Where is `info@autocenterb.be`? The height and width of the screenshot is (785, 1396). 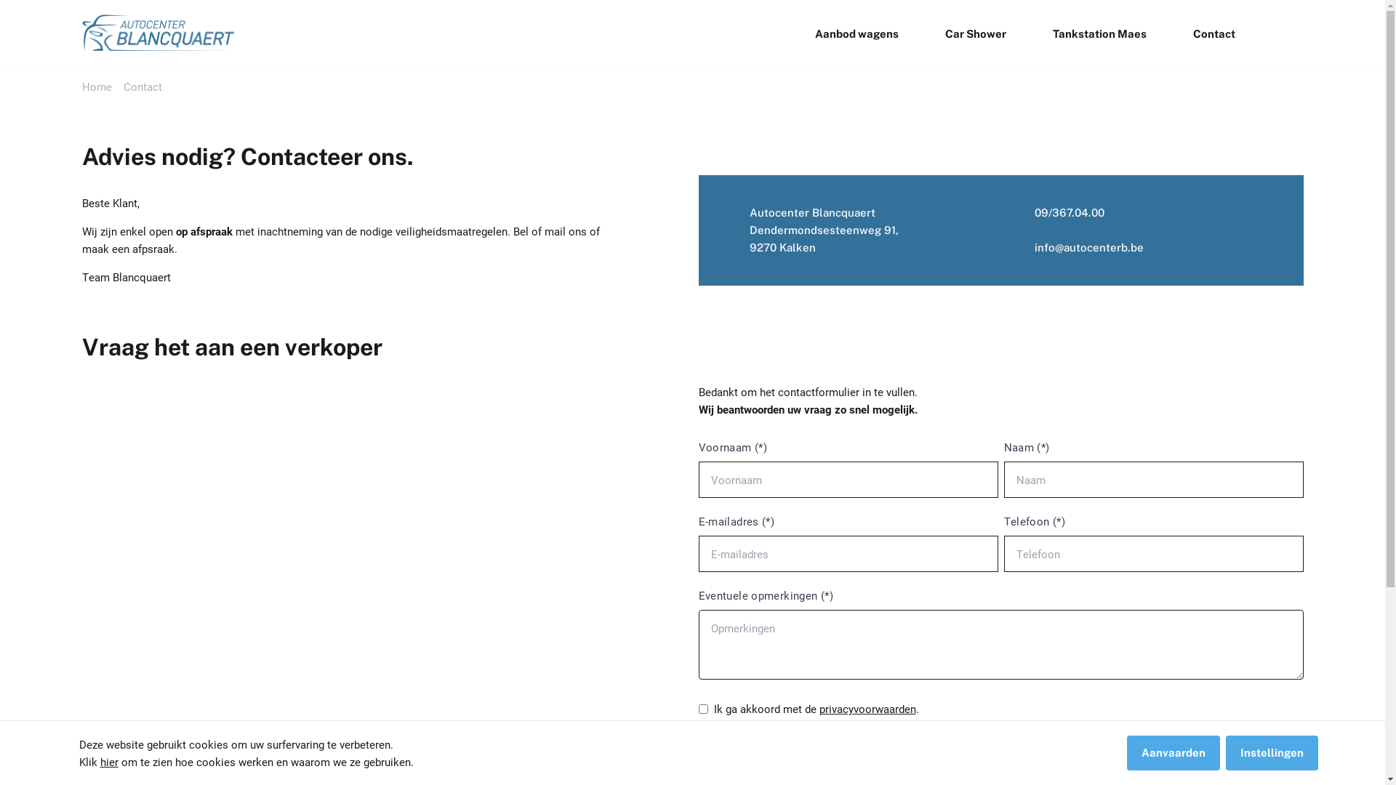
info@autocenterb.be is located at coordinates (1088, 248).